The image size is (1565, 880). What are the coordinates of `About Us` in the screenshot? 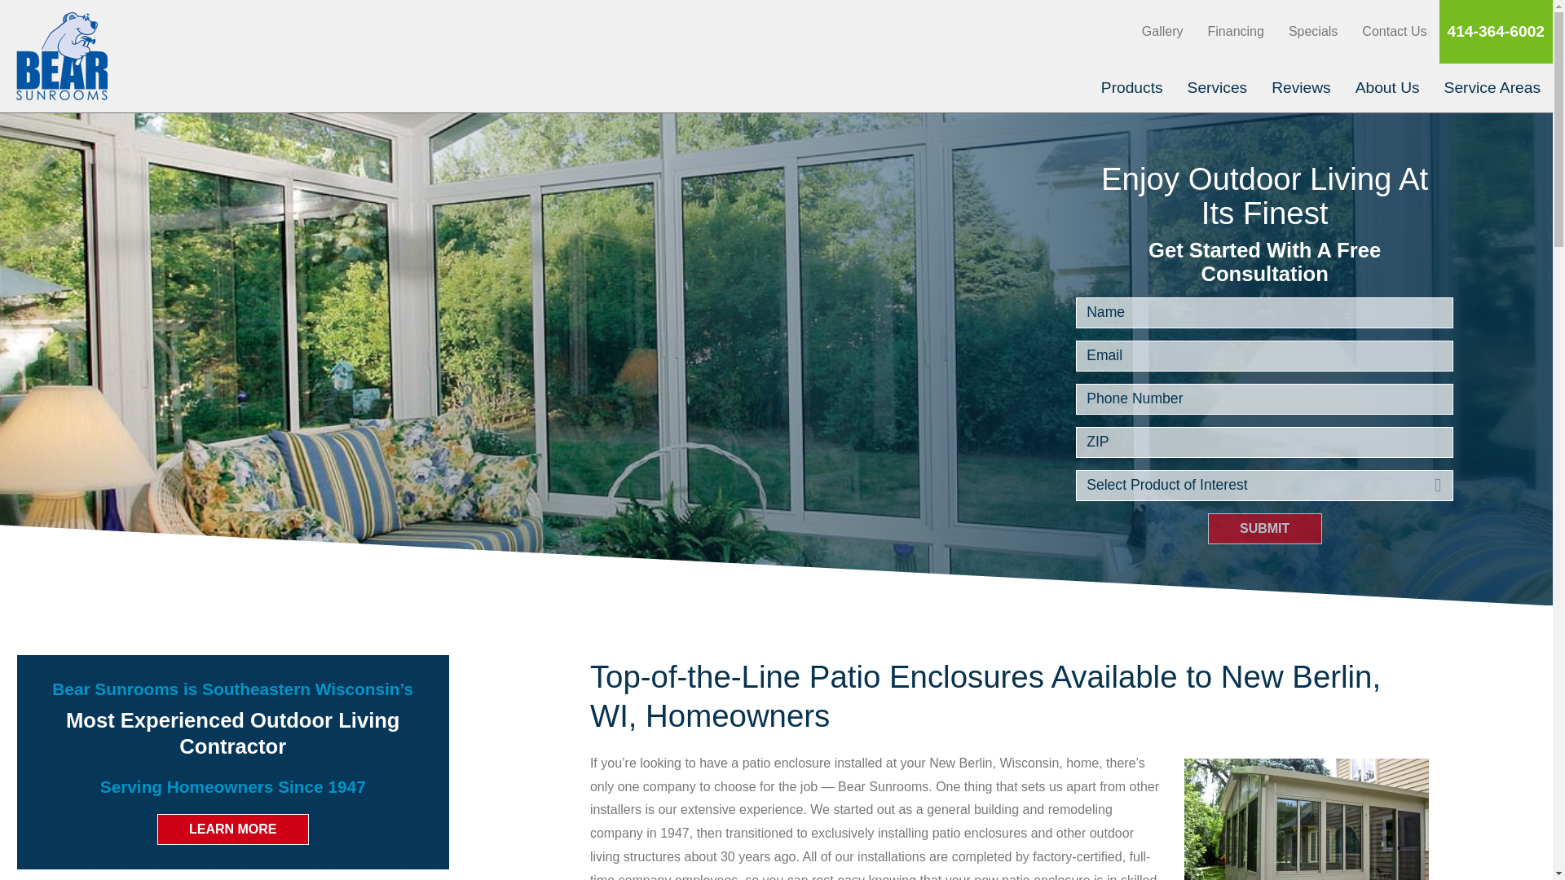 It's located at (1387, 88).